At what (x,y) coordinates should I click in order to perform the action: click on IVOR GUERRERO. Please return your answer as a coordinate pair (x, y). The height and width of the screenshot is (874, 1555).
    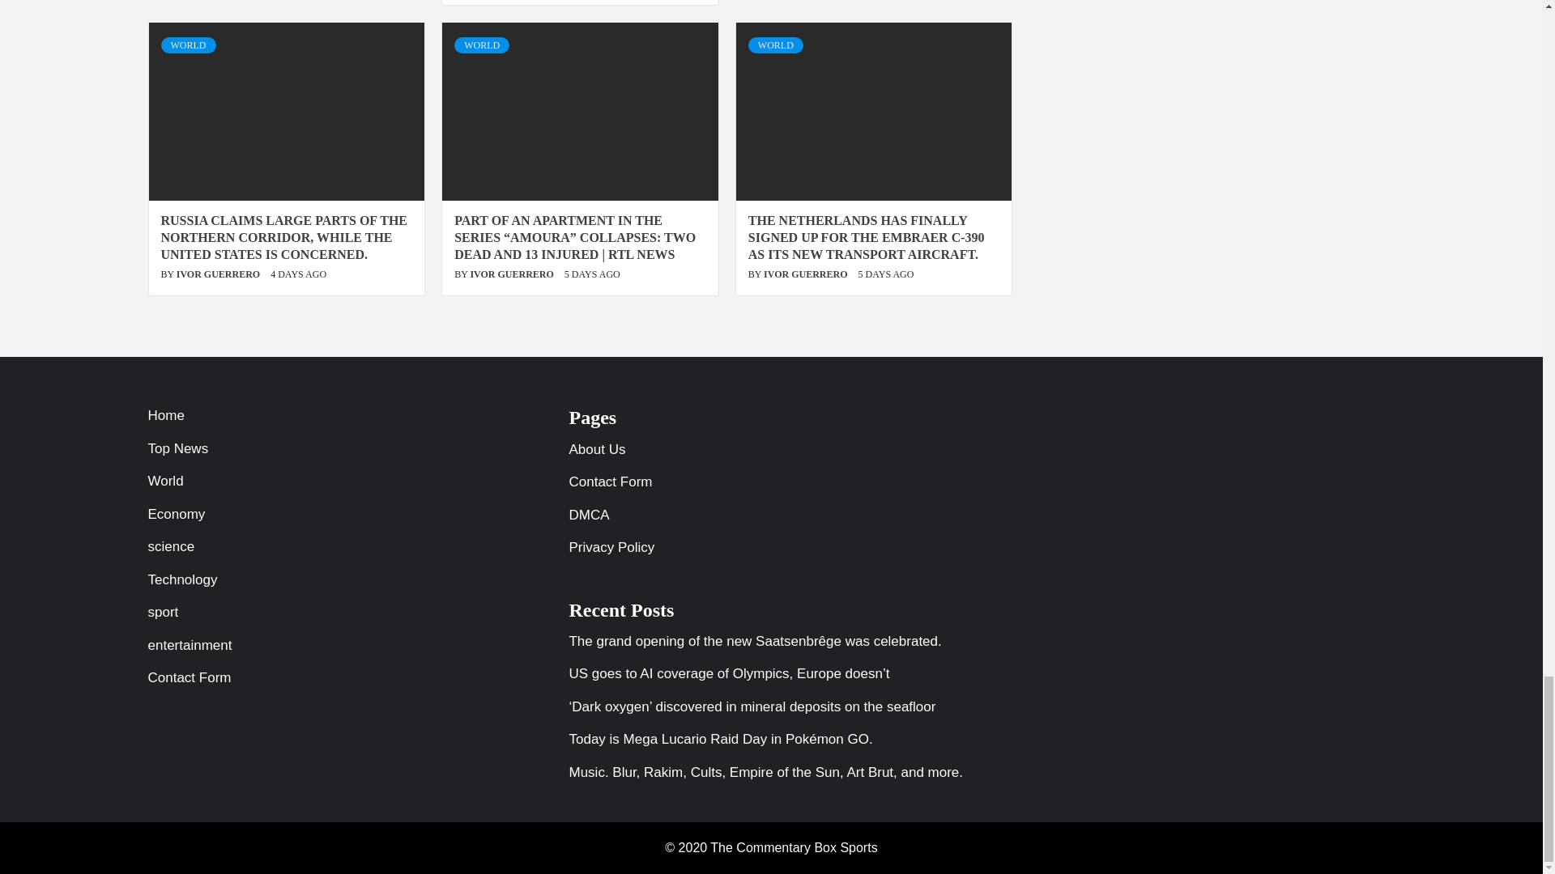
    Looking at the image, I should click on (219, 274).